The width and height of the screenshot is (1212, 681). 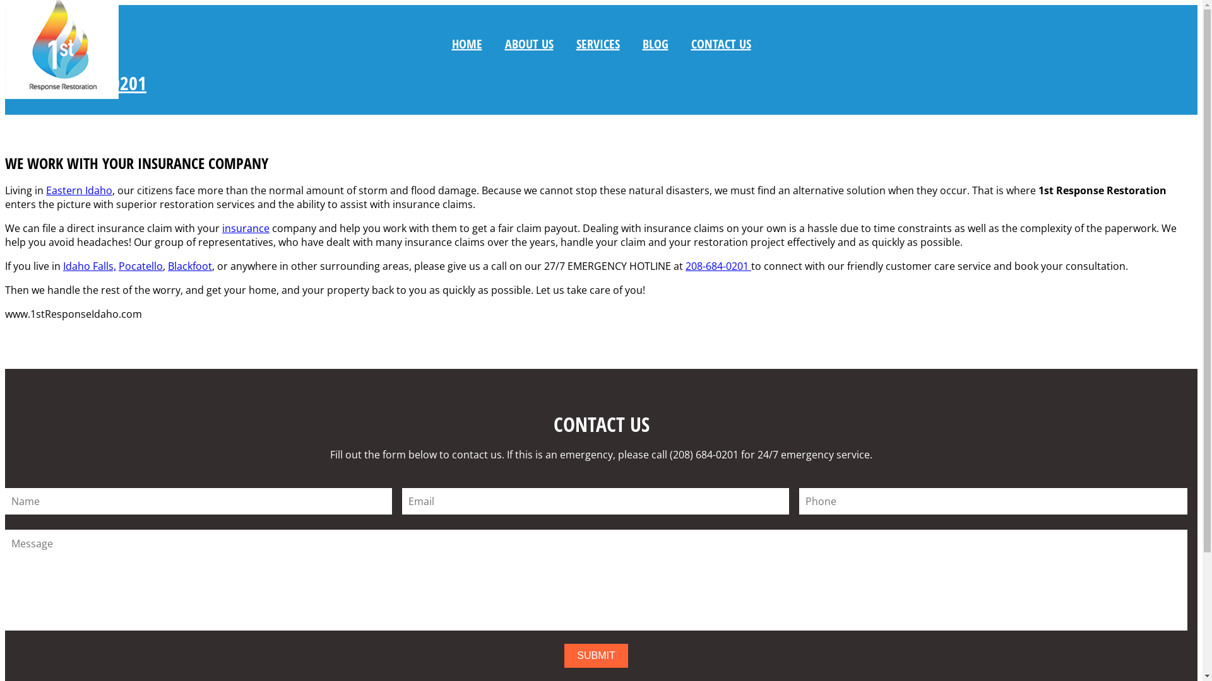 I want to click on BLOG, so click(x=655, y=44).